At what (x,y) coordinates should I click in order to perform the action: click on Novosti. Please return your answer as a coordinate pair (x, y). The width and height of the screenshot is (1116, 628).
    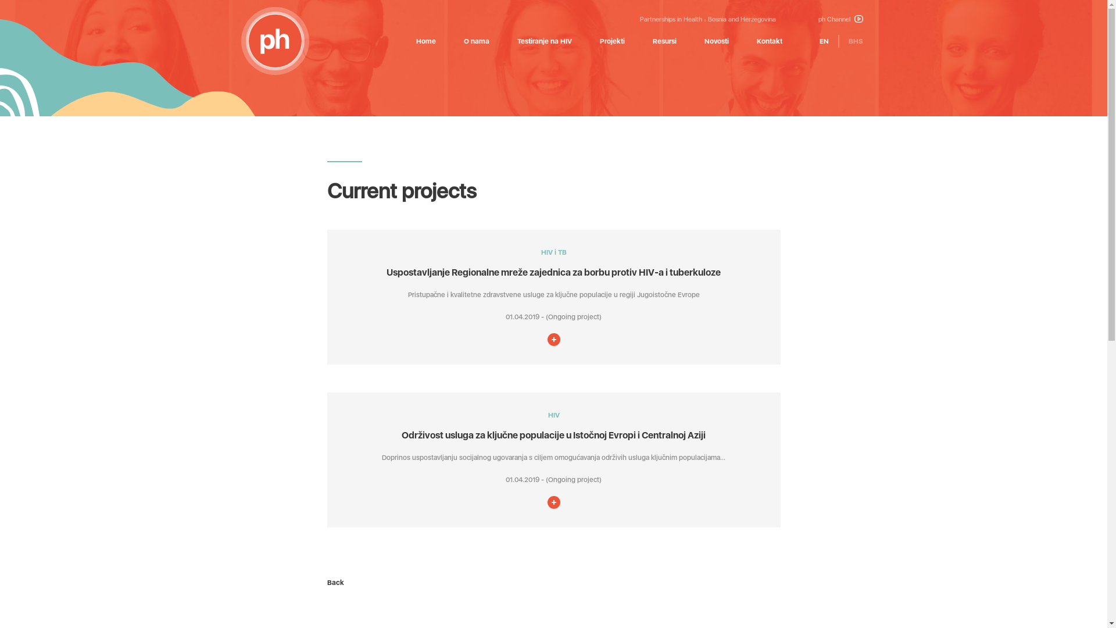
    Looking at the image, I should click on (717, 41).